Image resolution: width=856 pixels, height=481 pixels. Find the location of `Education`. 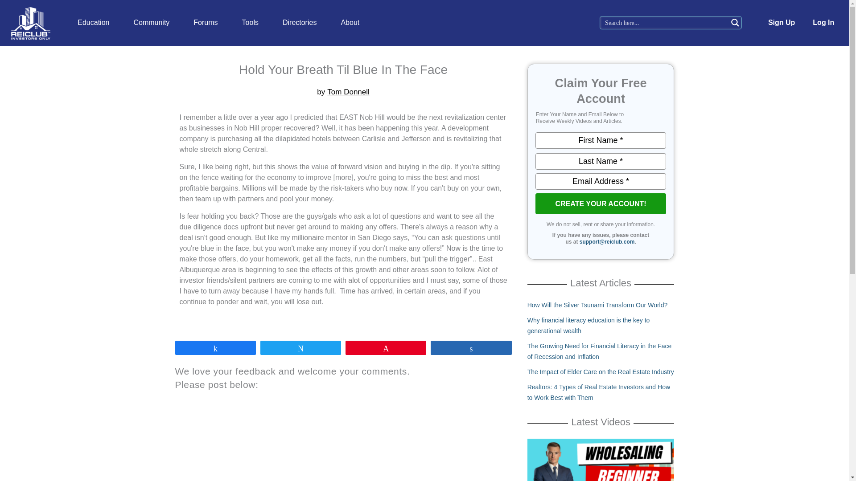

Education is located at coordinates (94, 23).